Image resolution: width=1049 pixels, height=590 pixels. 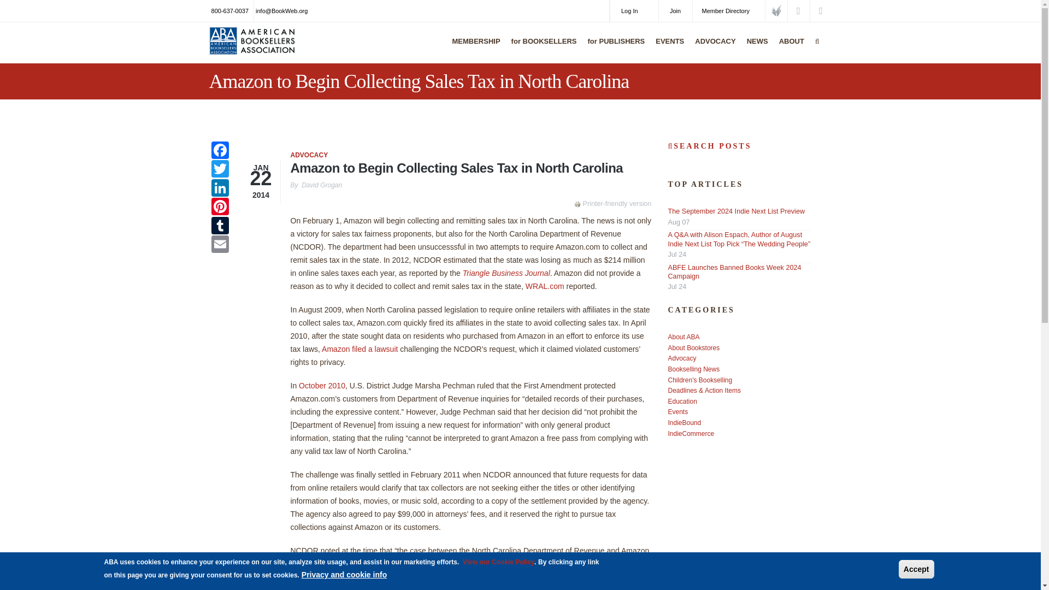 I want to click on ABOUT, so click(x=789, y=48).